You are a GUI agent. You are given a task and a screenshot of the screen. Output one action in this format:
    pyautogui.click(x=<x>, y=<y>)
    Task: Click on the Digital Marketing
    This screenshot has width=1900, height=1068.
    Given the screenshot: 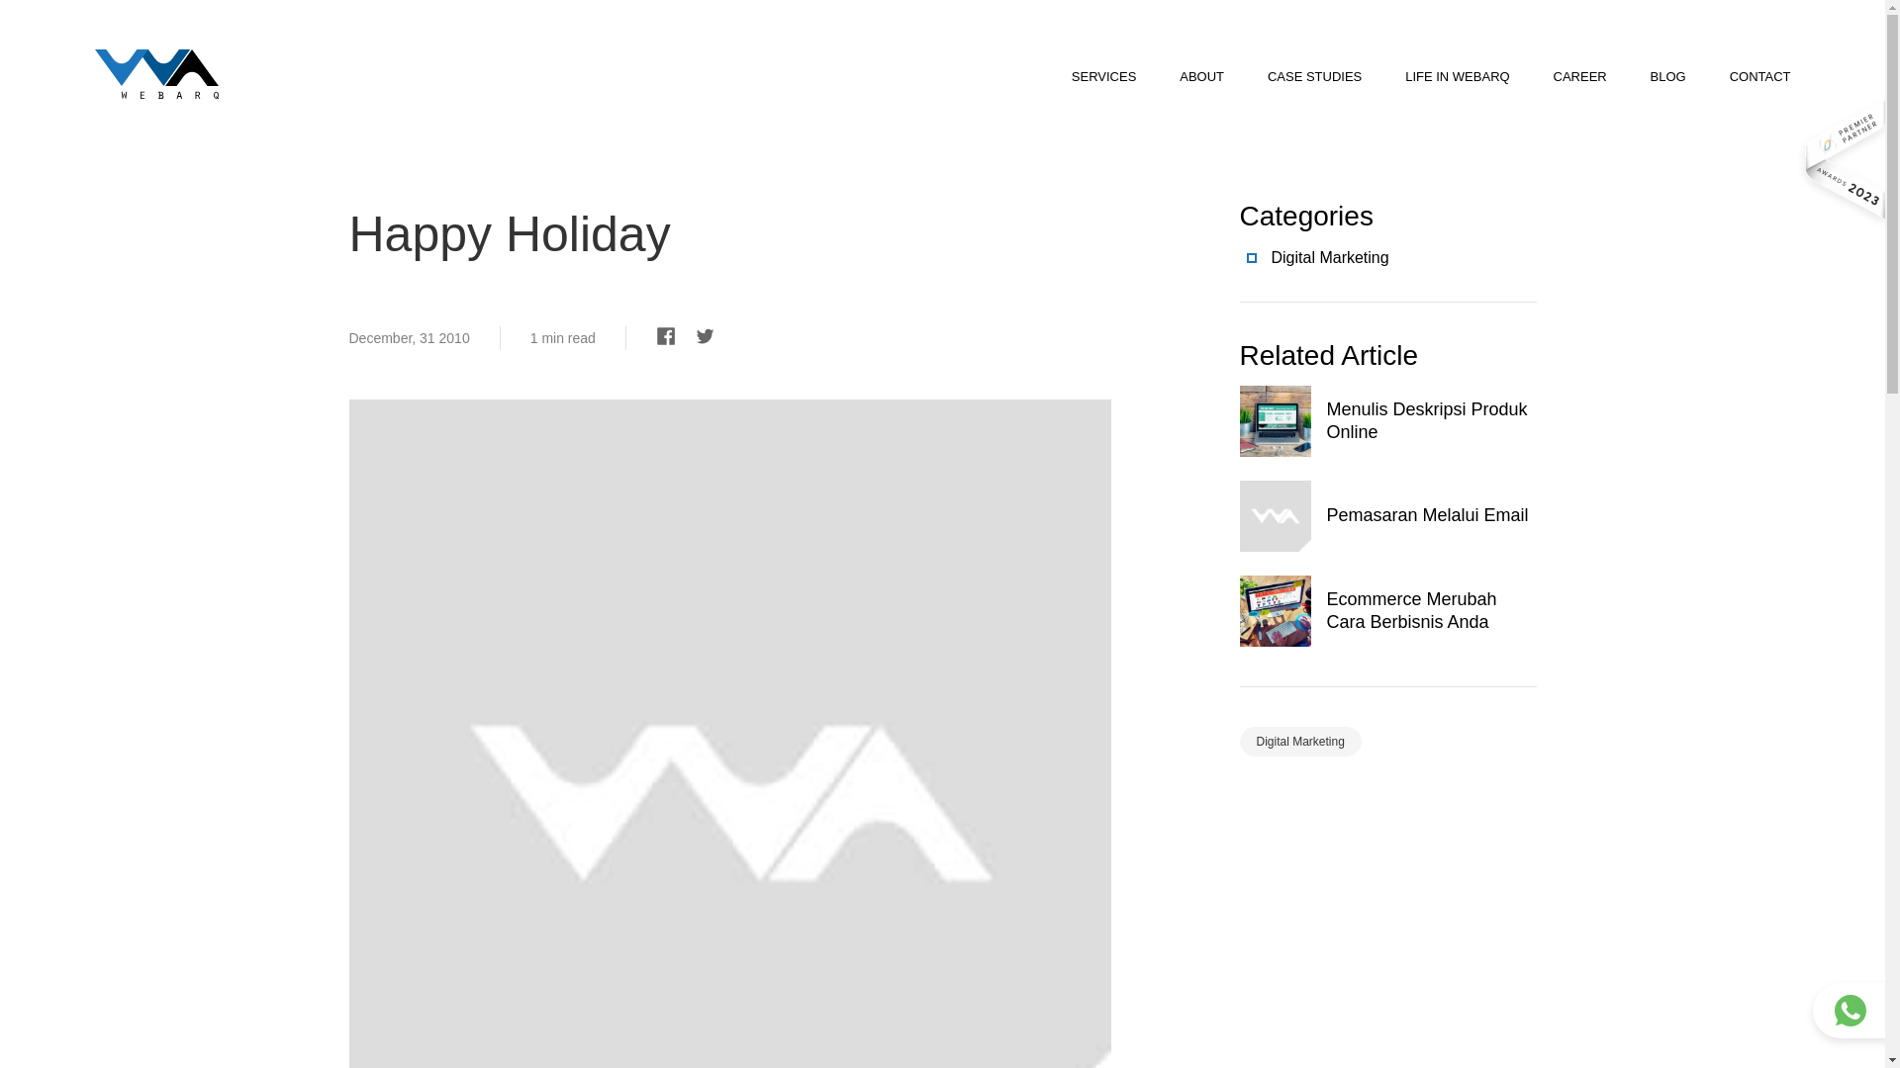 What is the action you would take?
    pyautogui.click(x=1386, y=258)
    